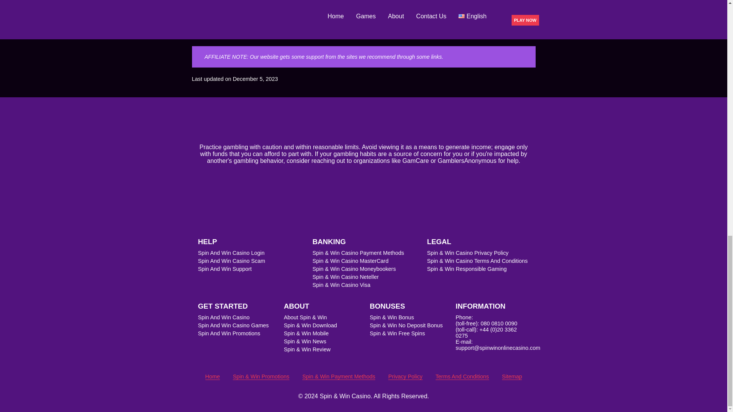 The width and height of the screenshot is (733, 412). I want to click on Play SpinWin Blackjack Now, so click(363, 29).